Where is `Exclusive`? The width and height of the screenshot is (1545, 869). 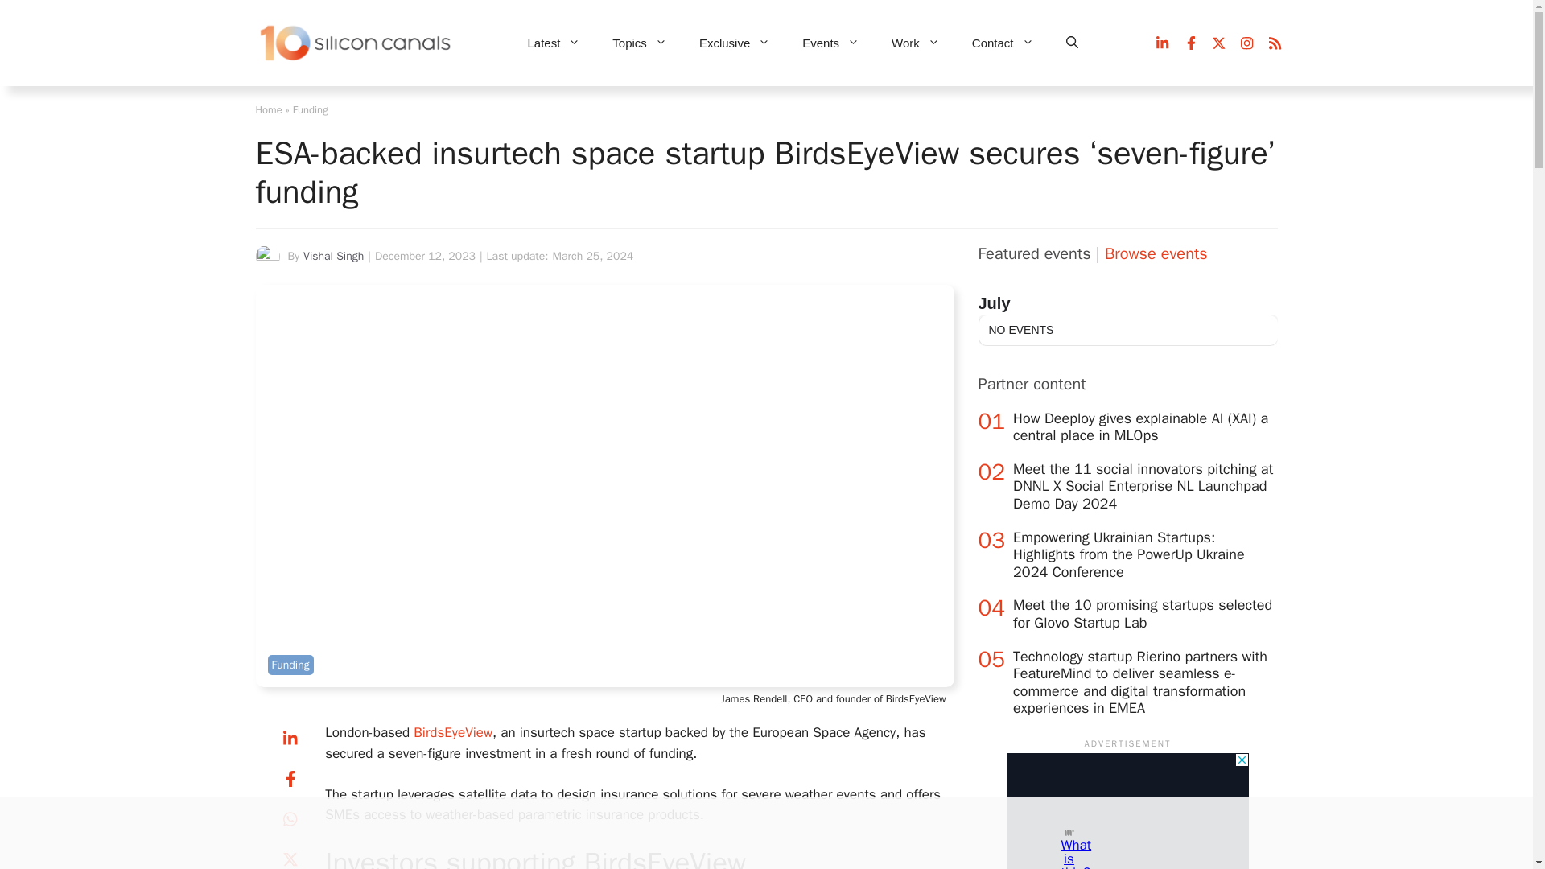
Exclusive is located at coordinates (734, 43).